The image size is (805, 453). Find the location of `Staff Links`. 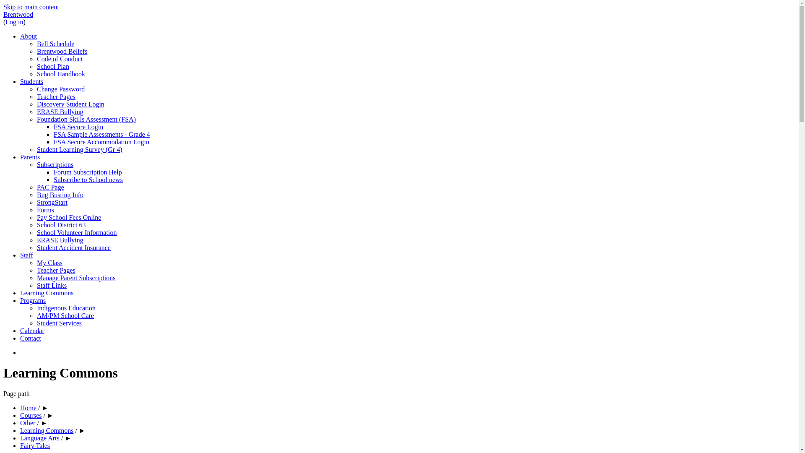

Staff Links is located at coordinates (52, 285).